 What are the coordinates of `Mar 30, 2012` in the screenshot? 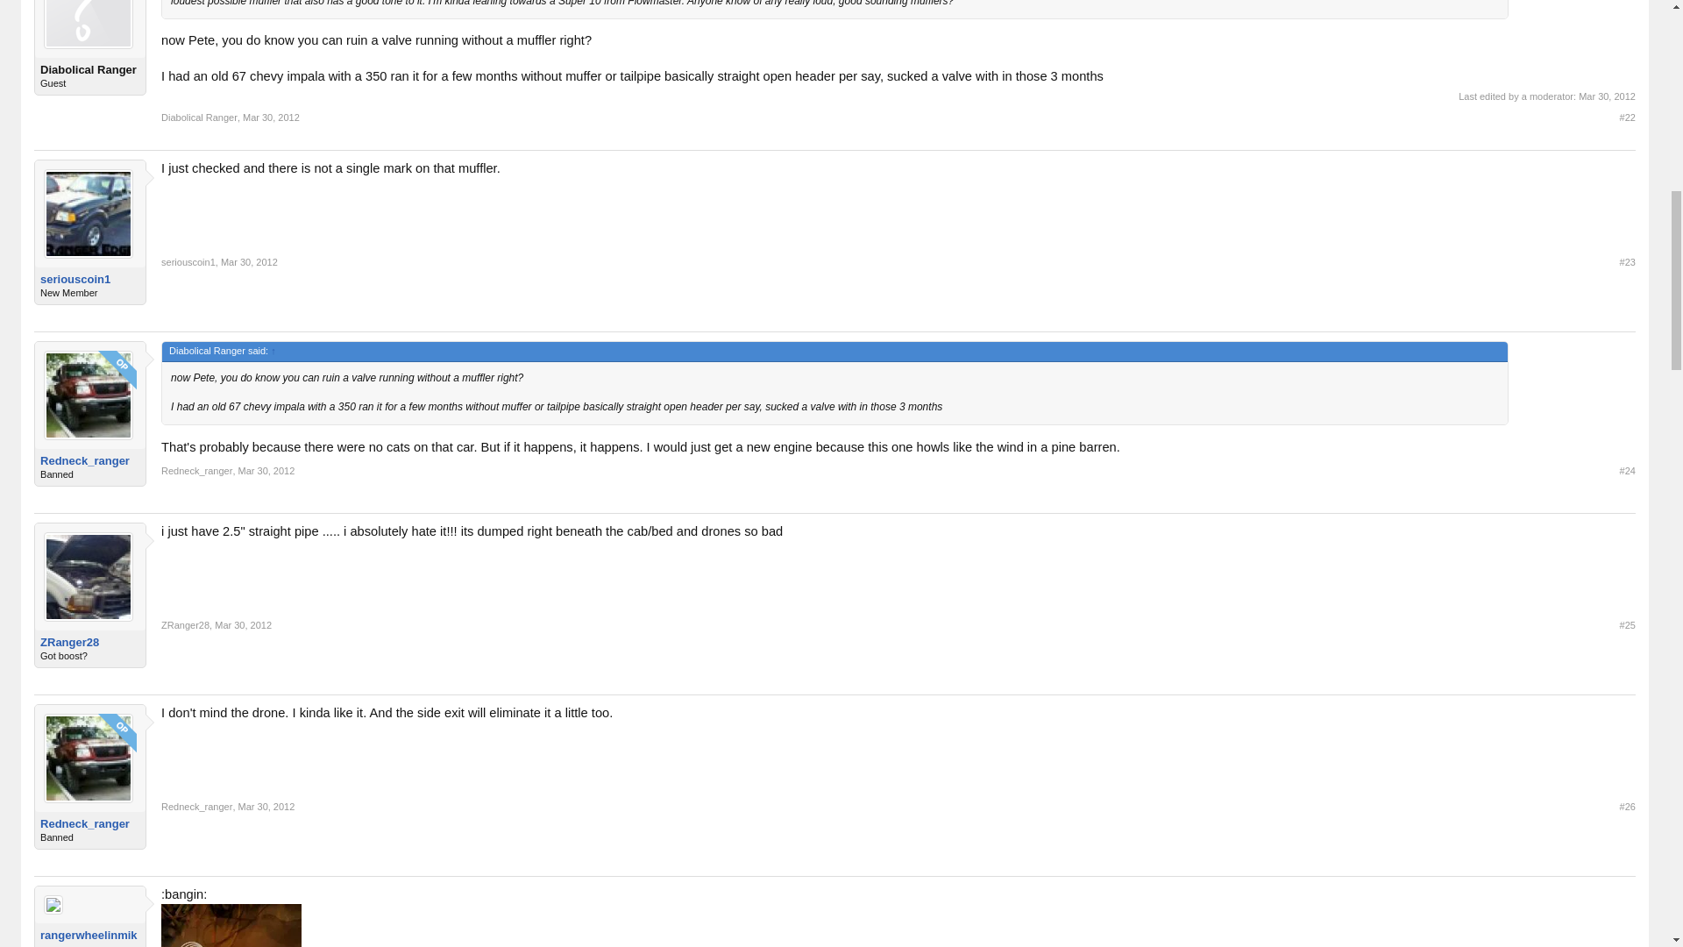 It's located at (249, 261).